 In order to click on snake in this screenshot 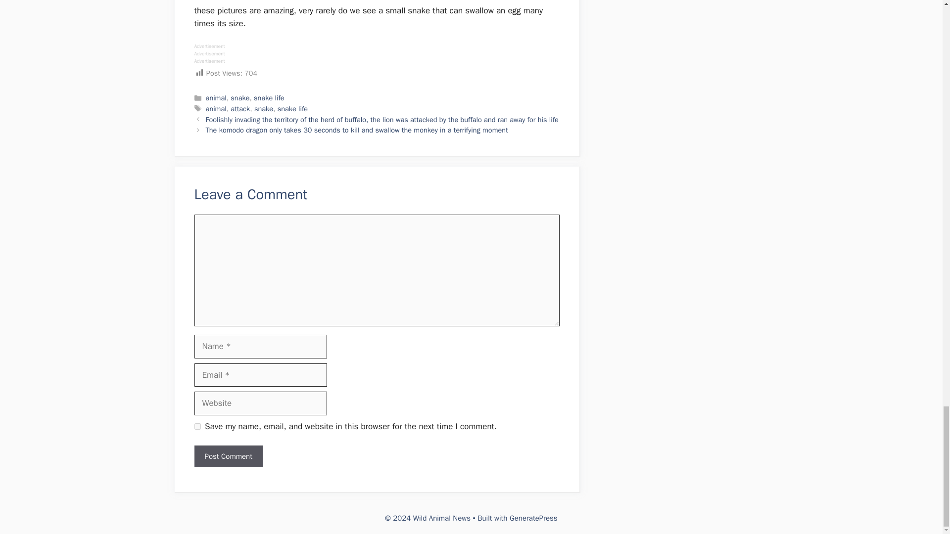, I will do `click(239, 98)`.